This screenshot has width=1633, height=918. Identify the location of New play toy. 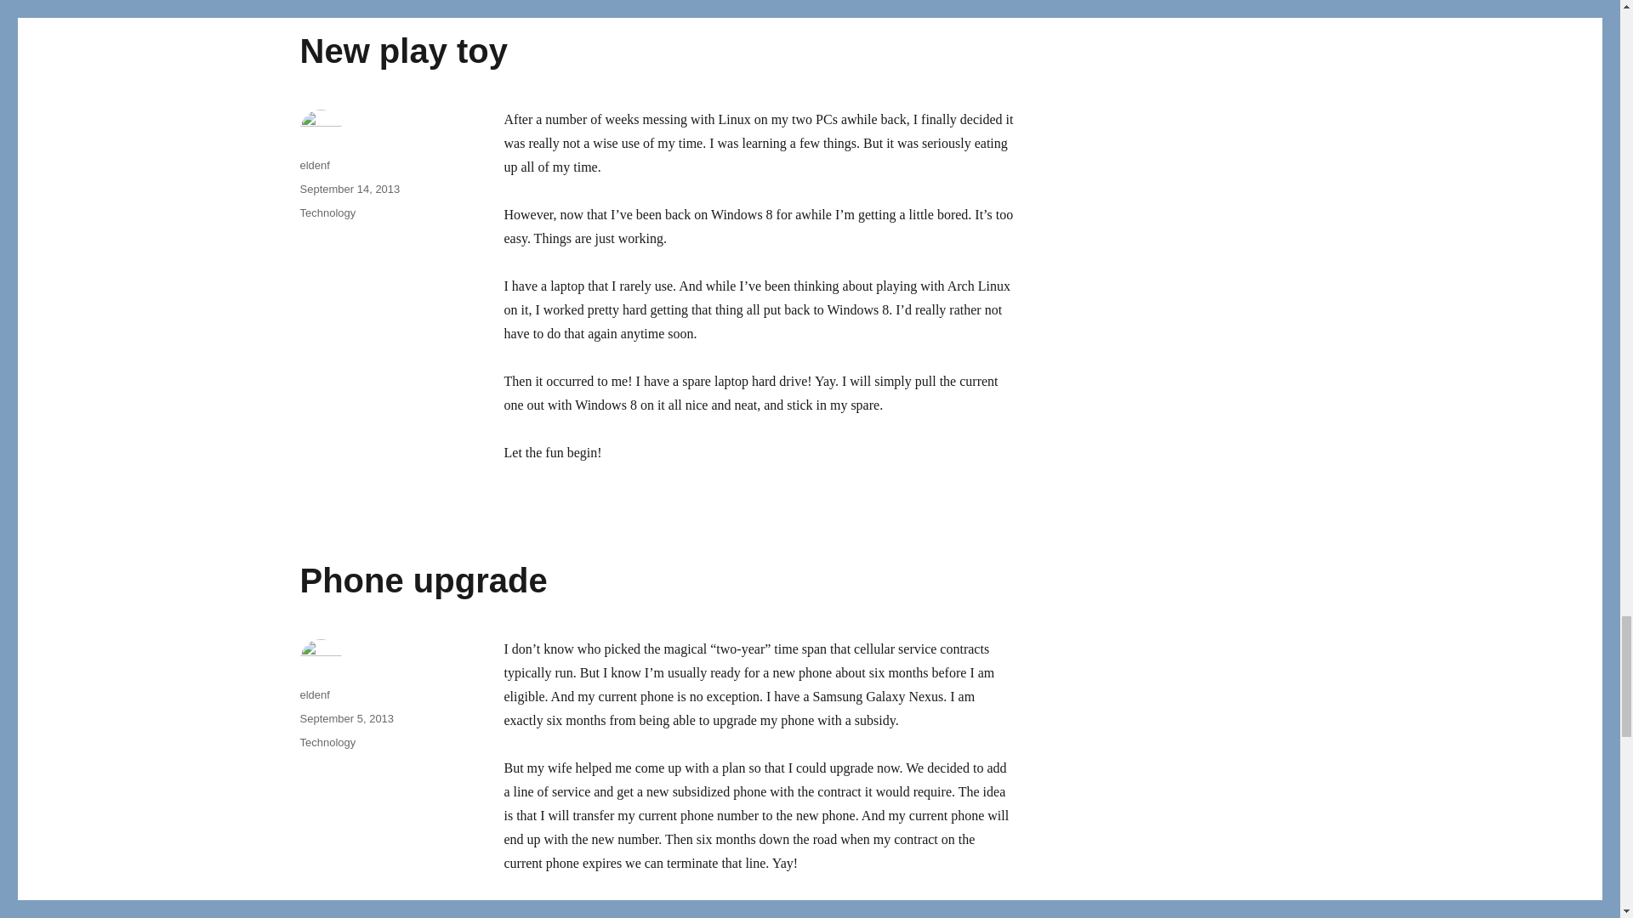
(403, 51).